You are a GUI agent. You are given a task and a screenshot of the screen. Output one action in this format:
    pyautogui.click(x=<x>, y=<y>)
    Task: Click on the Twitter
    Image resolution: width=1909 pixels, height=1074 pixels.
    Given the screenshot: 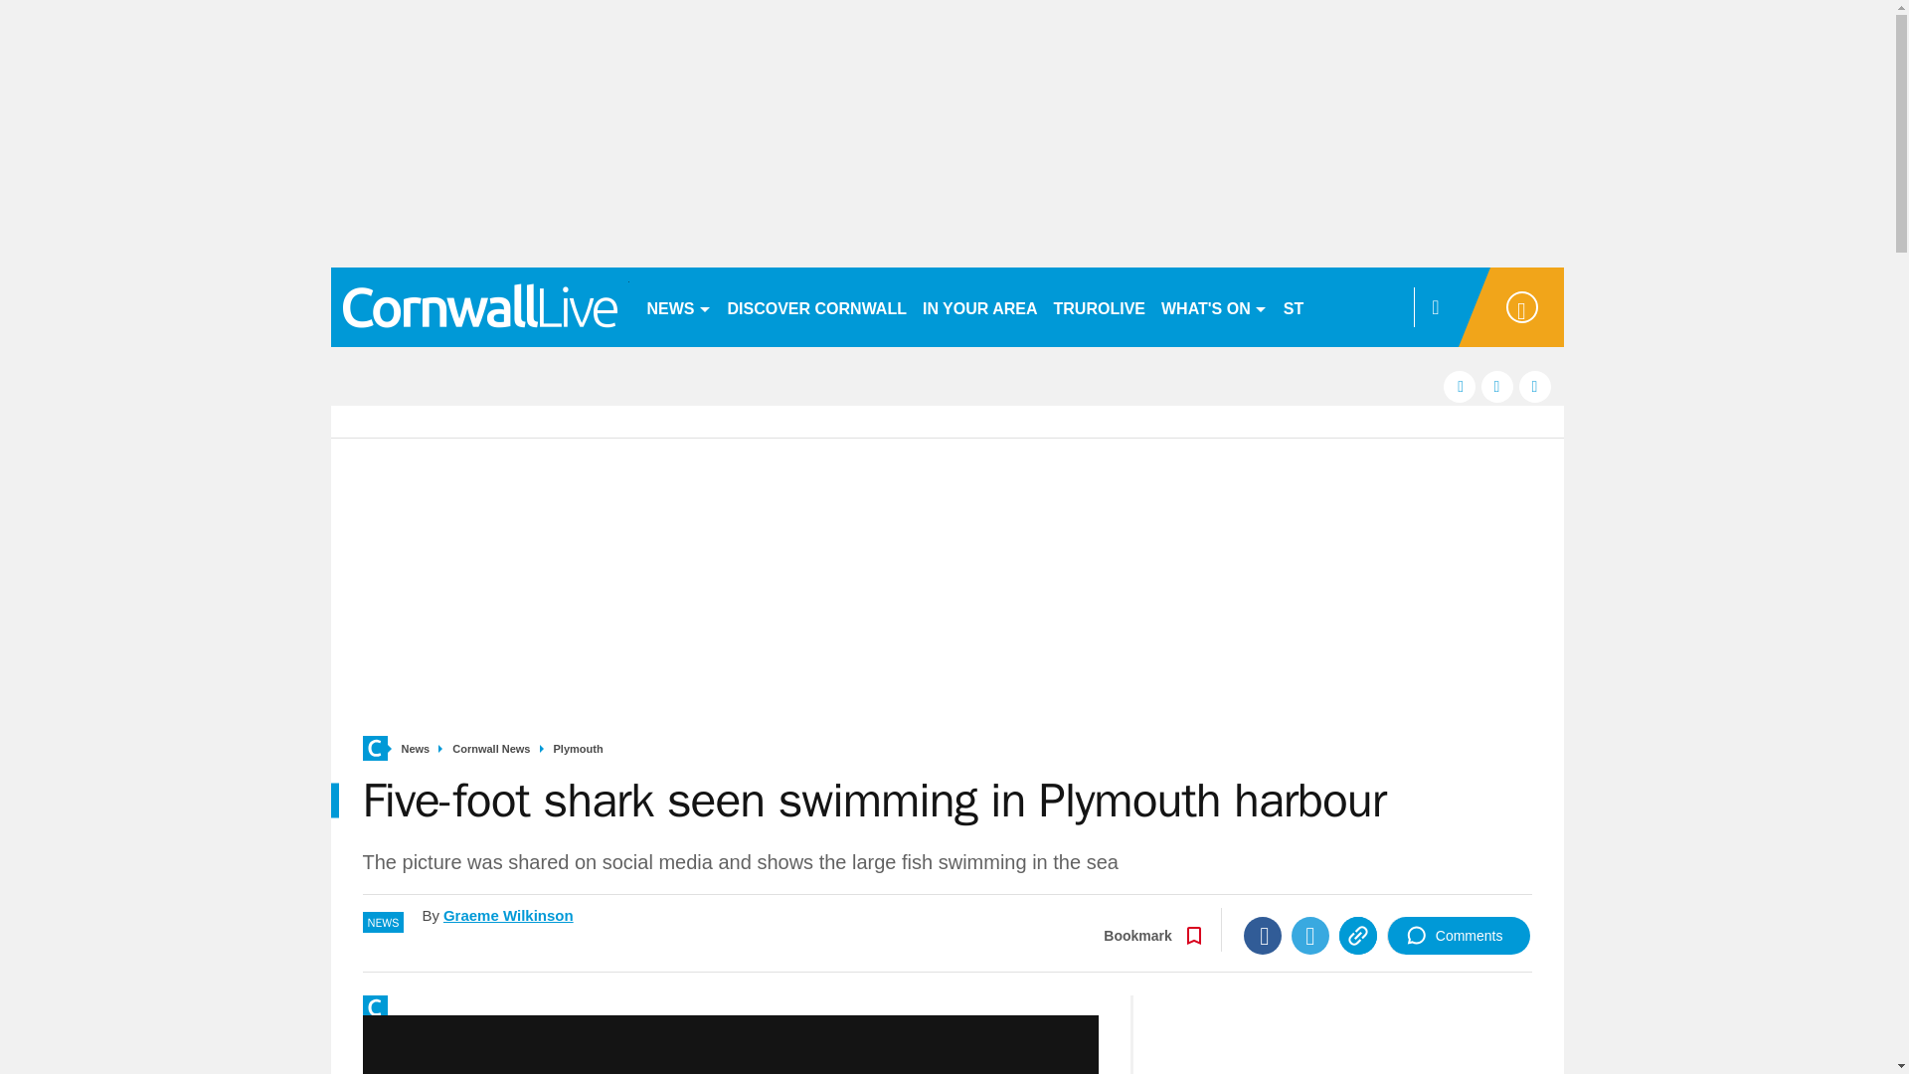 What is the action you would take?
    pyautogui.click(x=1310, y=936)
    